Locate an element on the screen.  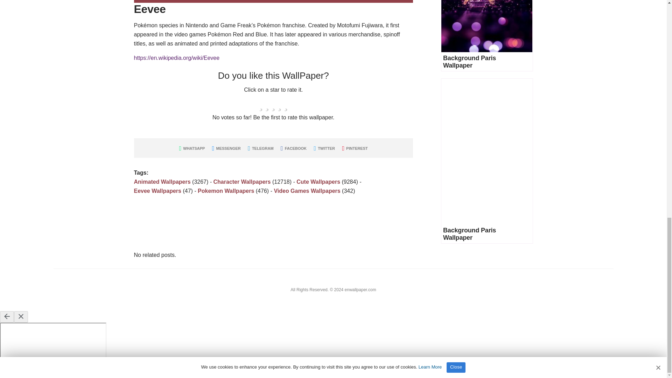
Background Paris Wallpaper is located at coordinates (469, 62).